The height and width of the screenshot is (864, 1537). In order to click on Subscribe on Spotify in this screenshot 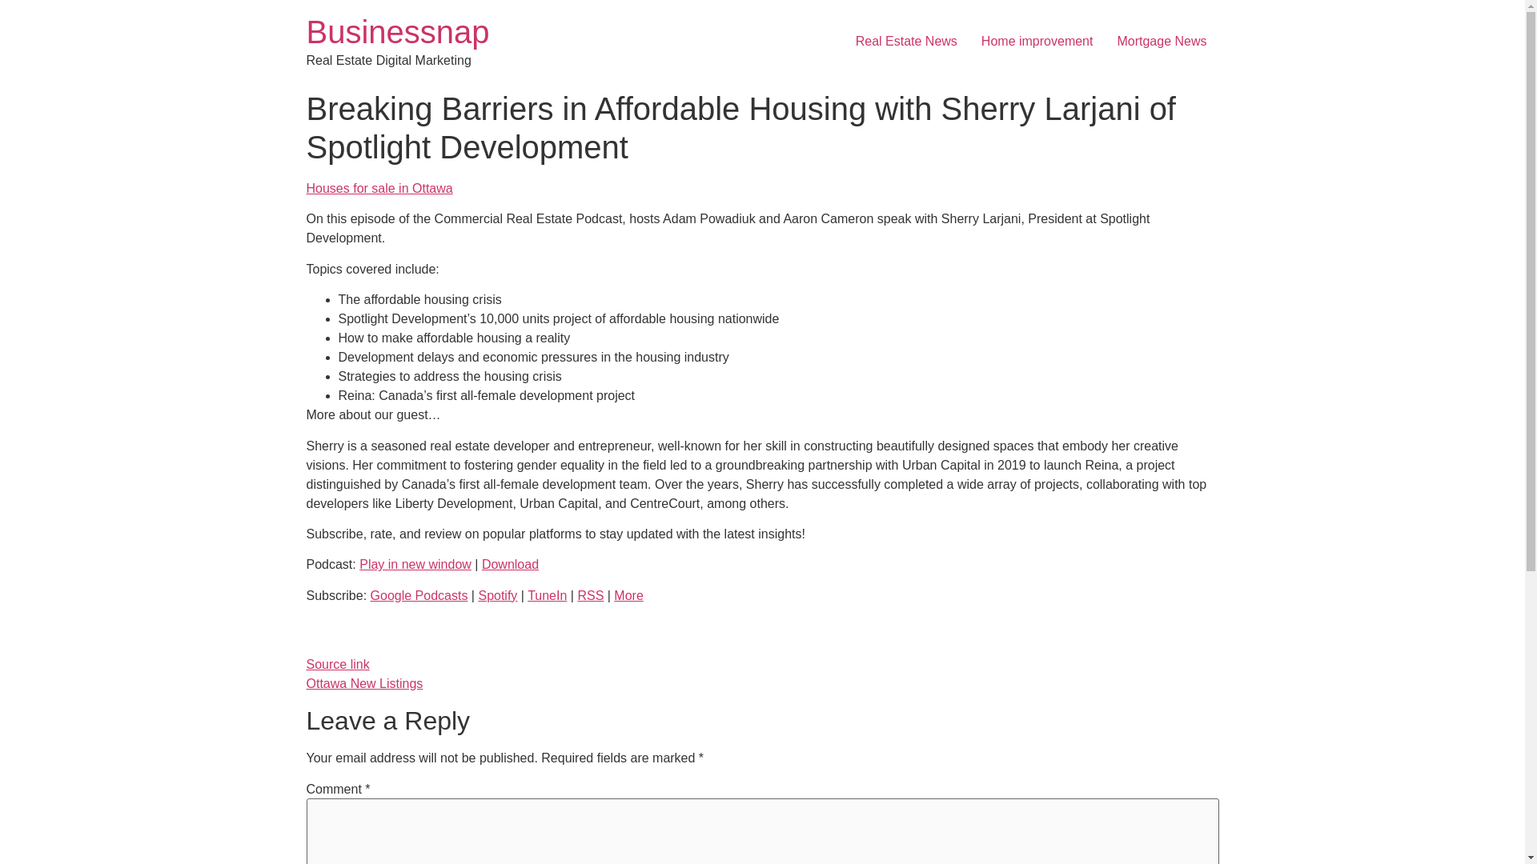, I will do `click(497, 595)`.